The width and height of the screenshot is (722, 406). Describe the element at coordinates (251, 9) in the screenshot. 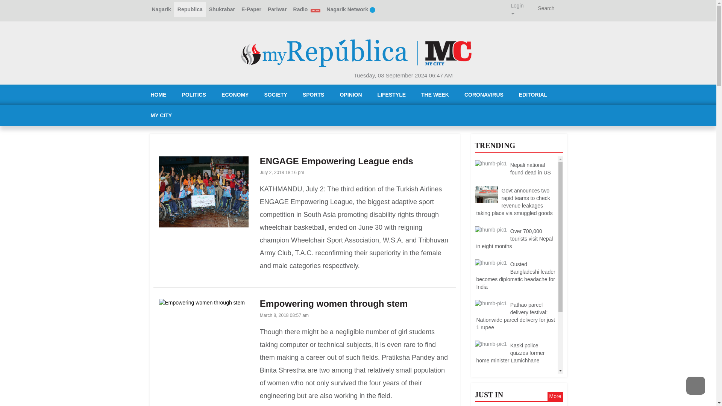

I see `E-Paper` at that location.